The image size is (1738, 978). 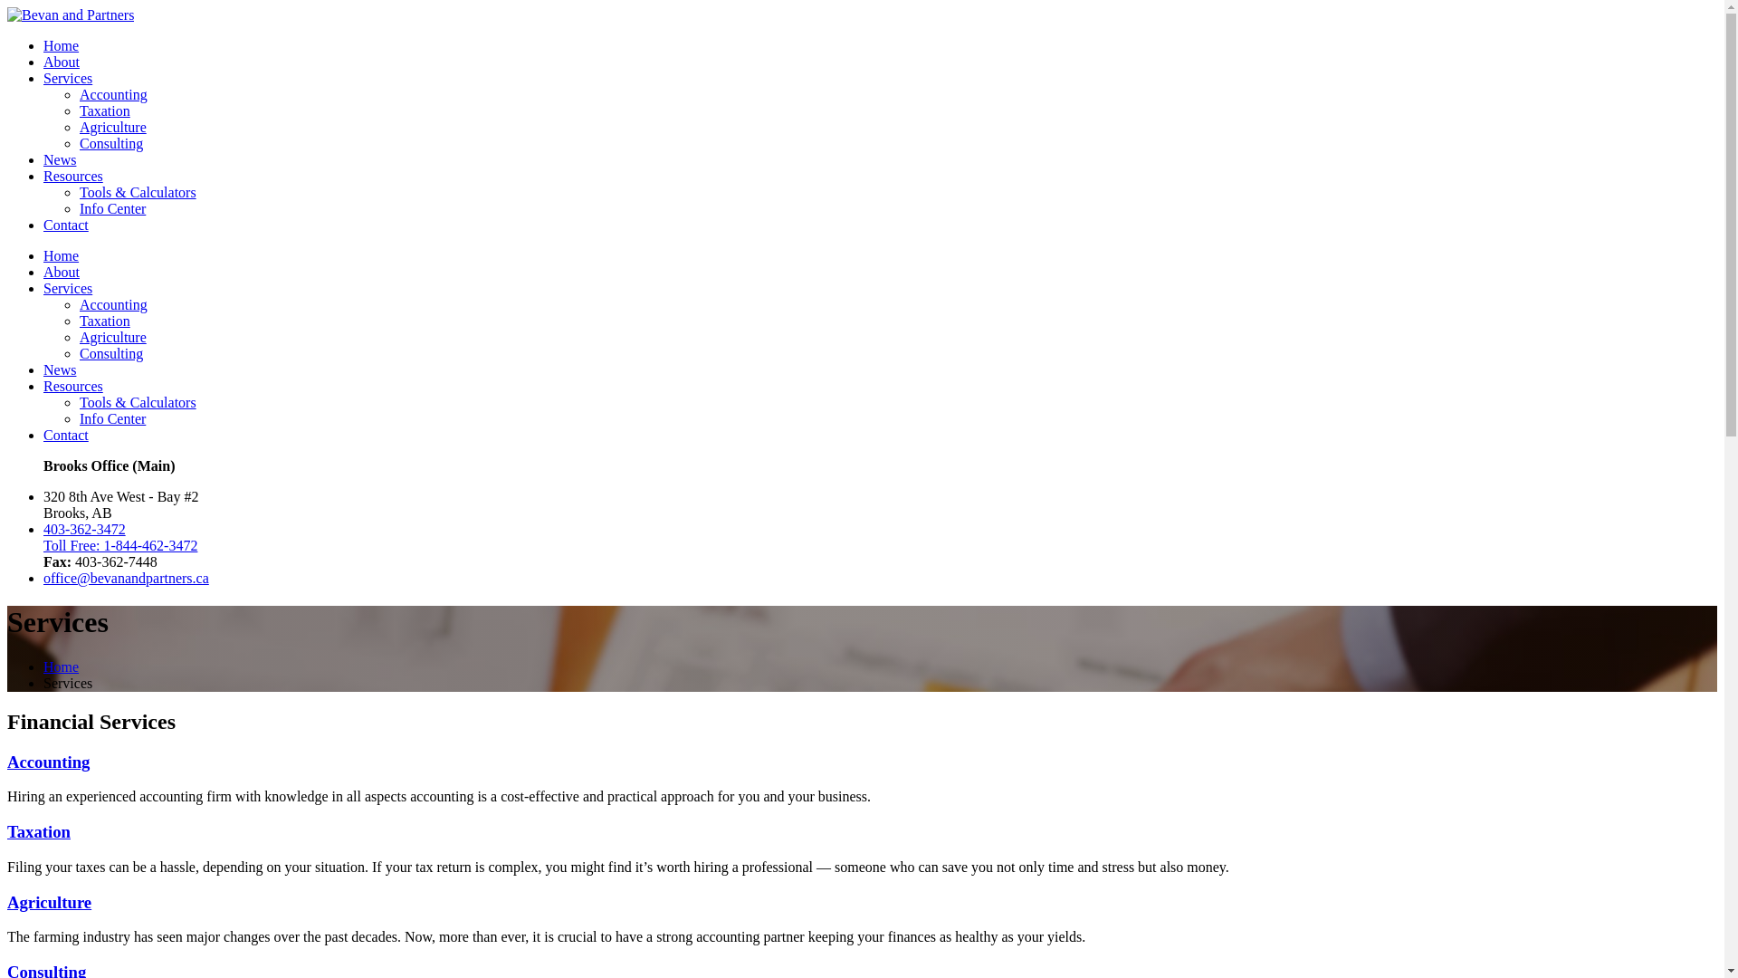 What do you see at coordinates (62, 666) in the screenshot?
I see `Home` at bounding box center [62, 666].